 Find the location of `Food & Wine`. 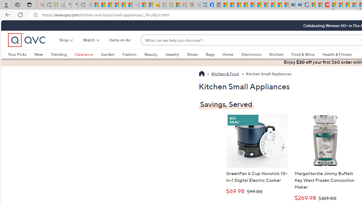

Food & Wine is located at coordinates (307, 54).